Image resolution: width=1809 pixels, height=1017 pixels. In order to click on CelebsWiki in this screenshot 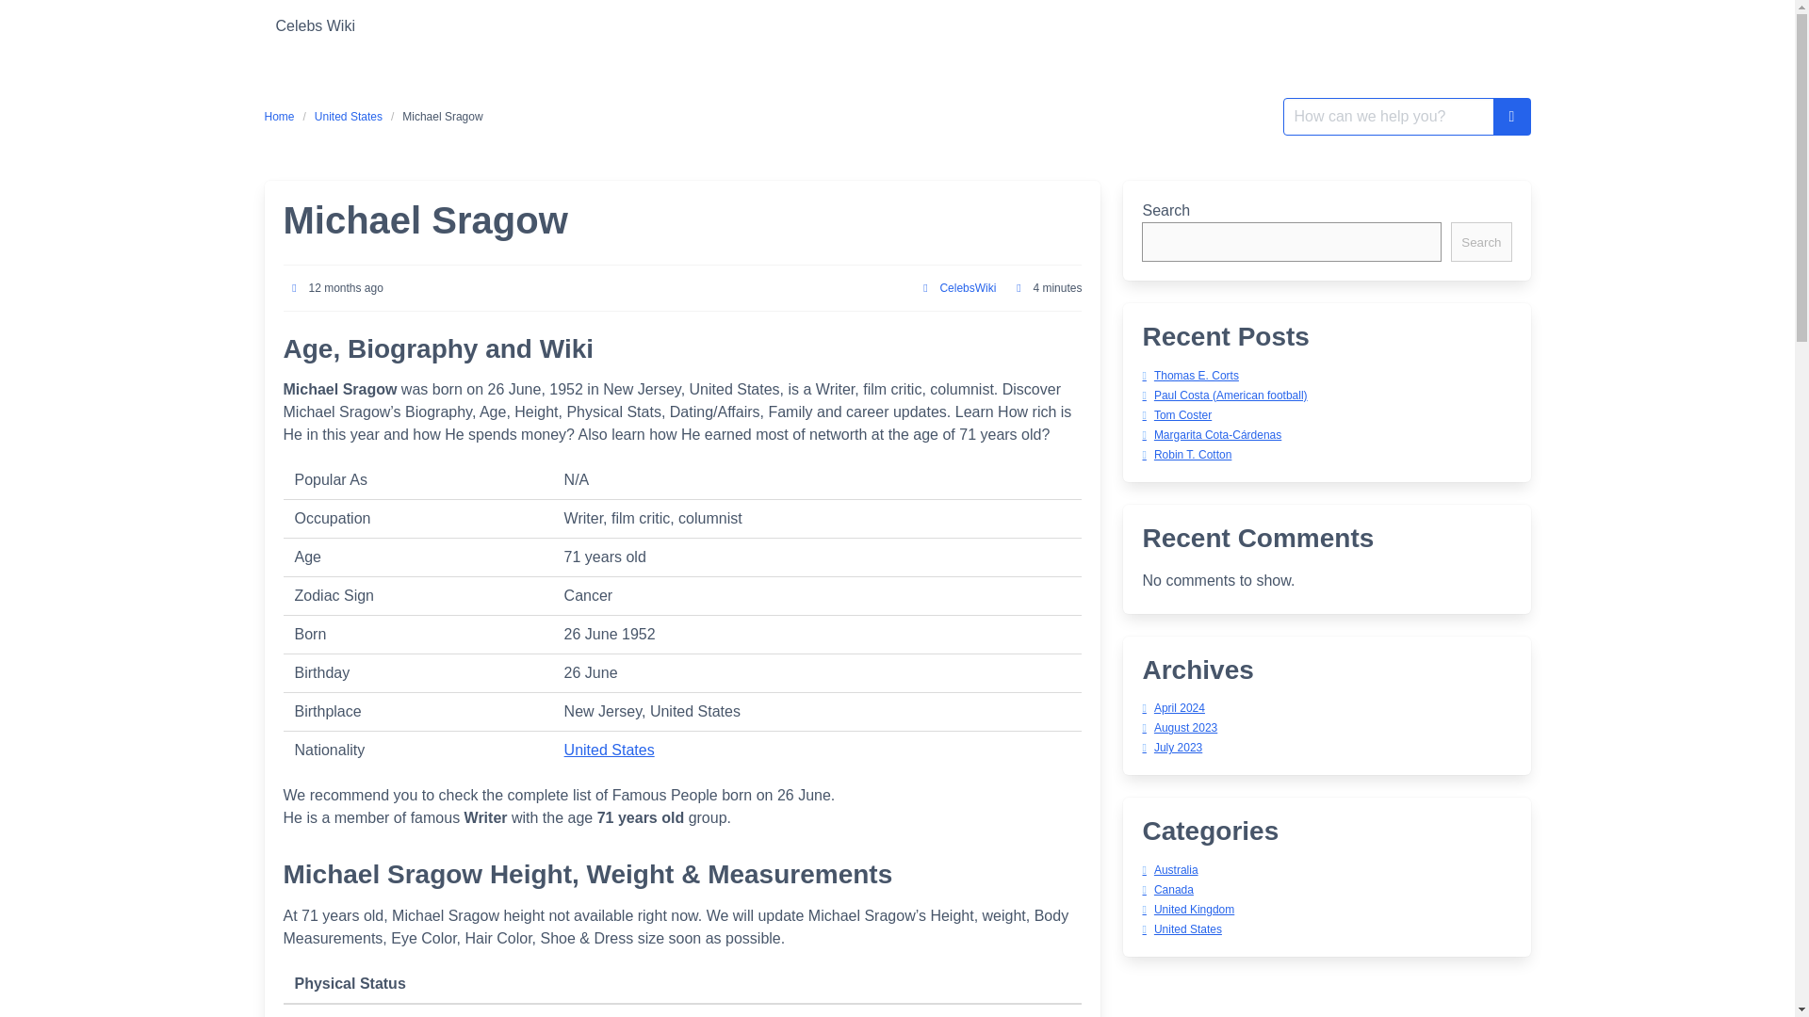, I will do `click(967, 288)`.